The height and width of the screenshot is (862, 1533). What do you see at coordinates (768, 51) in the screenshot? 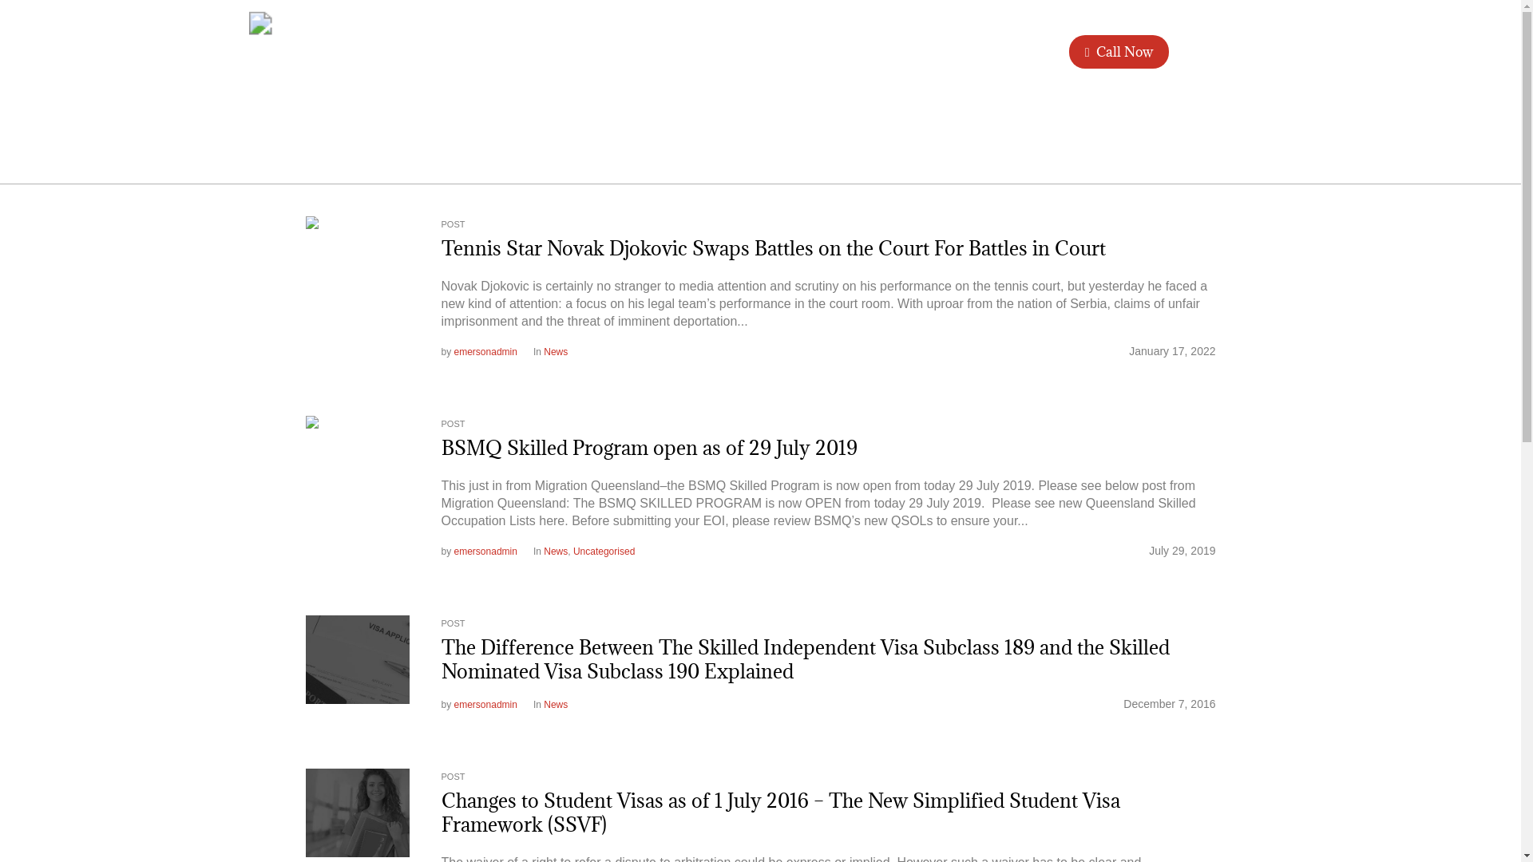
I see `People` at bounding box center [768, 51].